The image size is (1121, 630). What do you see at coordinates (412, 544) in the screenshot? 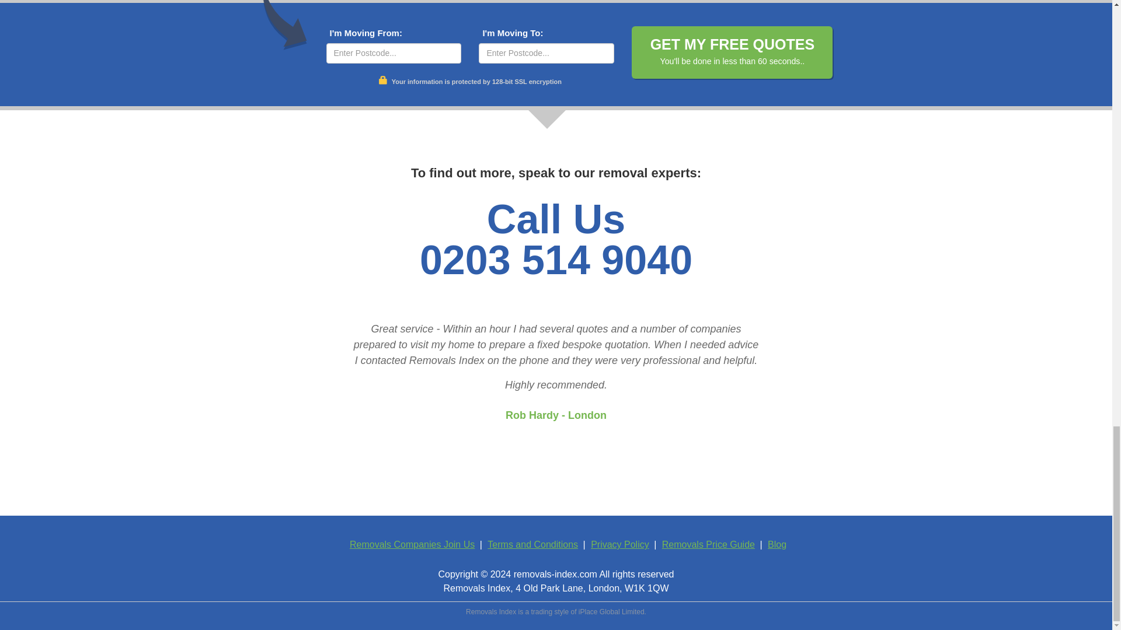
I see `Removals Companies Join Us` at bounding box center [412, 544].